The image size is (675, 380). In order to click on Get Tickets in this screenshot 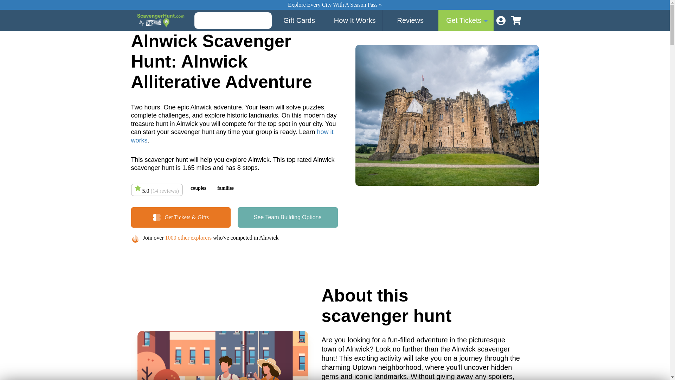, I will do `click(288, 217)`.